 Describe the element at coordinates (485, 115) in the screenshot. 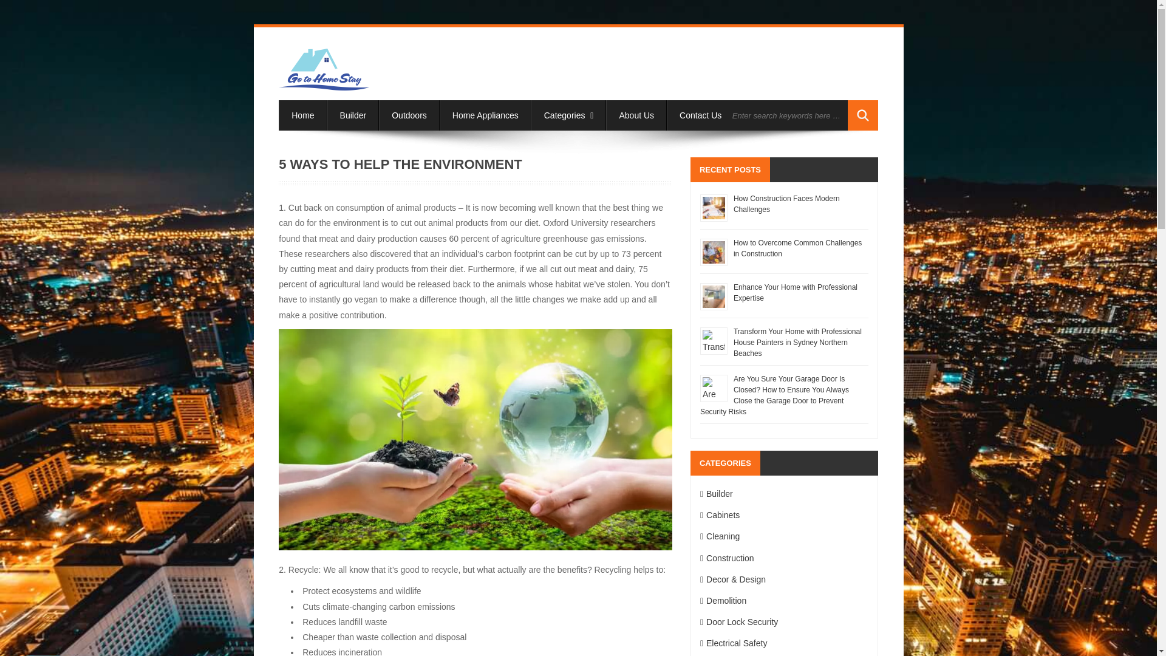

I see `Home Appliances` at that location.